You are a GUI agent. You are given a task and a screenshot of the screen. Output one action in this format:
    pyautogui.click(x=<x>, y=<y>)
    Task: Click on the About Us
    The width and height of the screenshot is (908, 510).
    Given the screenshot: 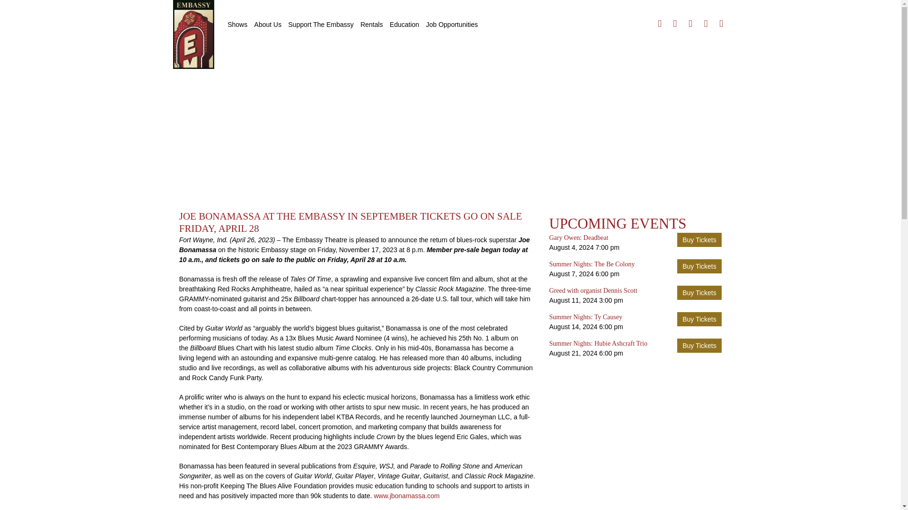 What is the action you would take?
    pyautogui.click(x=268, y=25)
    